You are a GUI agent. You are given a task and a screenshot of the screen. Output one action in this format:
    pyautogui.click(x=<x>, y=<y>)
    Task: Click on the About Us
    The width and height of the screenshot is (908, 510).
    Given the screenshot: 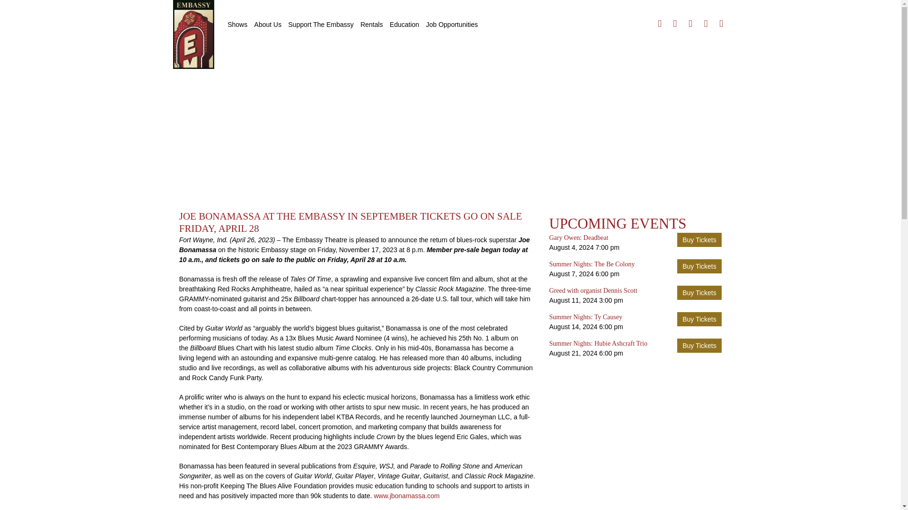 What is the action you would take?
    pyautogui.click(x=268, y=25)
    